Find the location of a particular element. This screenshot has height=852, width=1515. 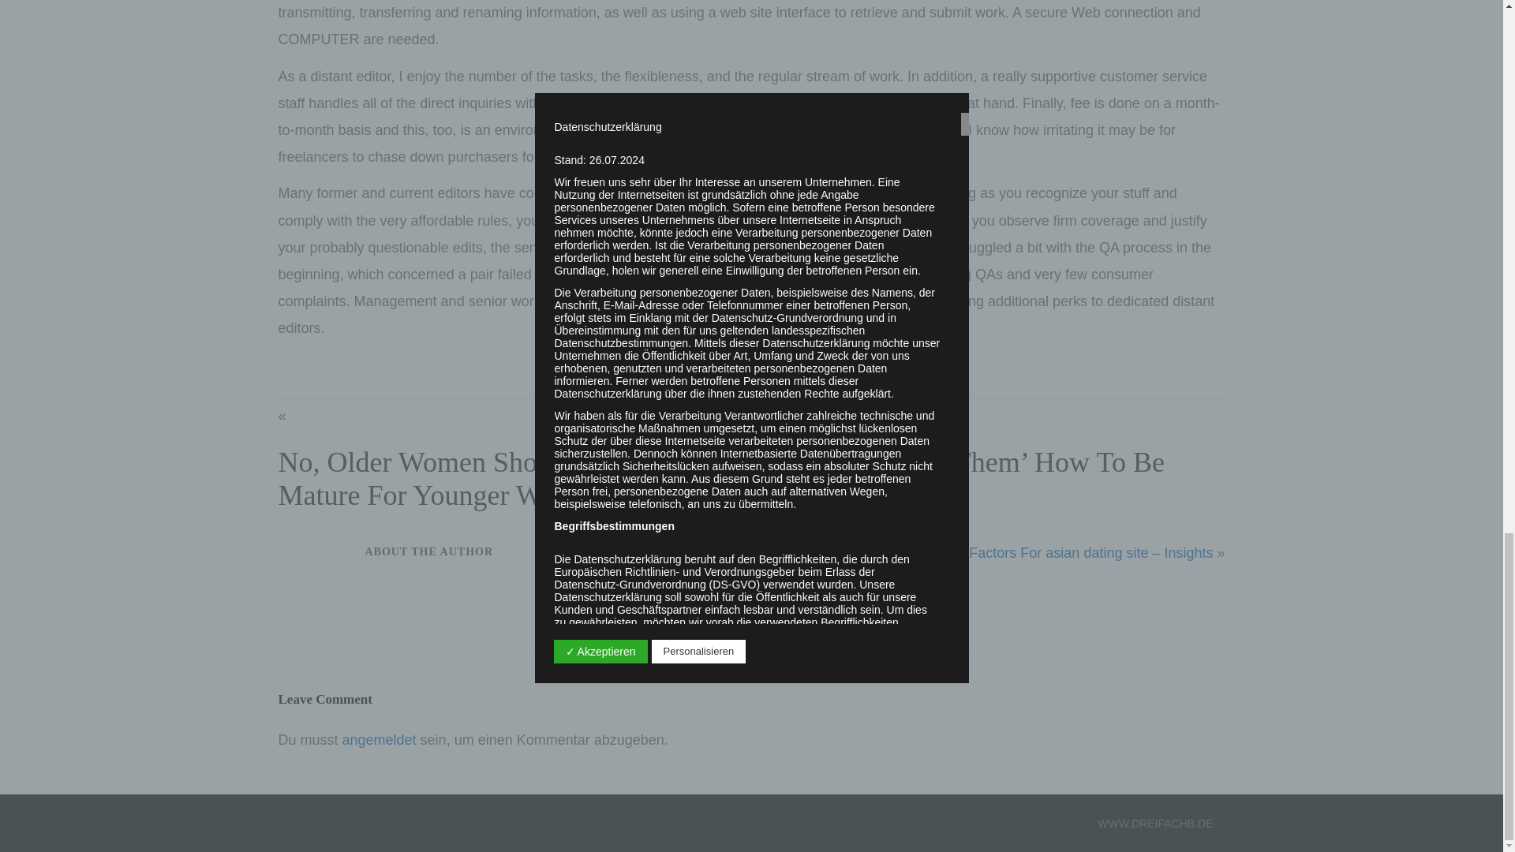

ukessays is located at coordinates (696, 248).